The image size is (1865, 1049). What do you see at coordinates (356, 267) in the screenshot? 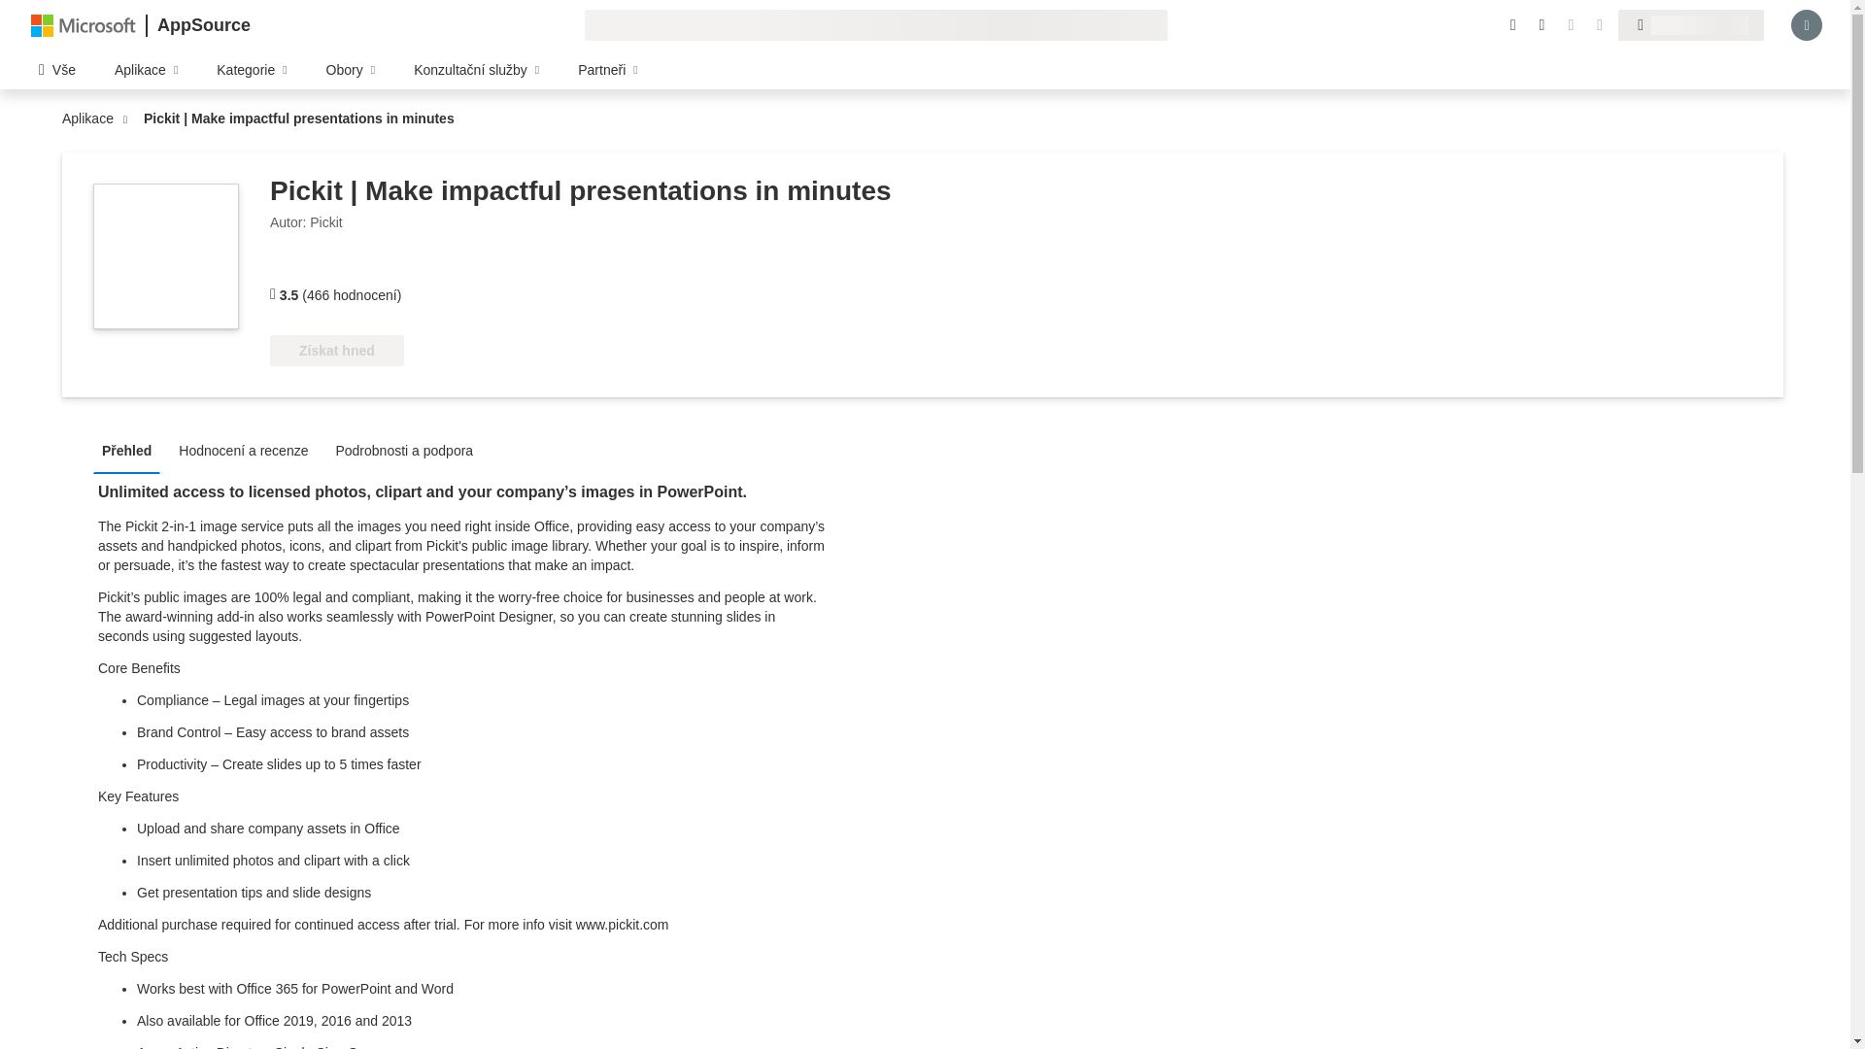
I see `Microsoft 365 App Award` at bounding box center [356, 267].